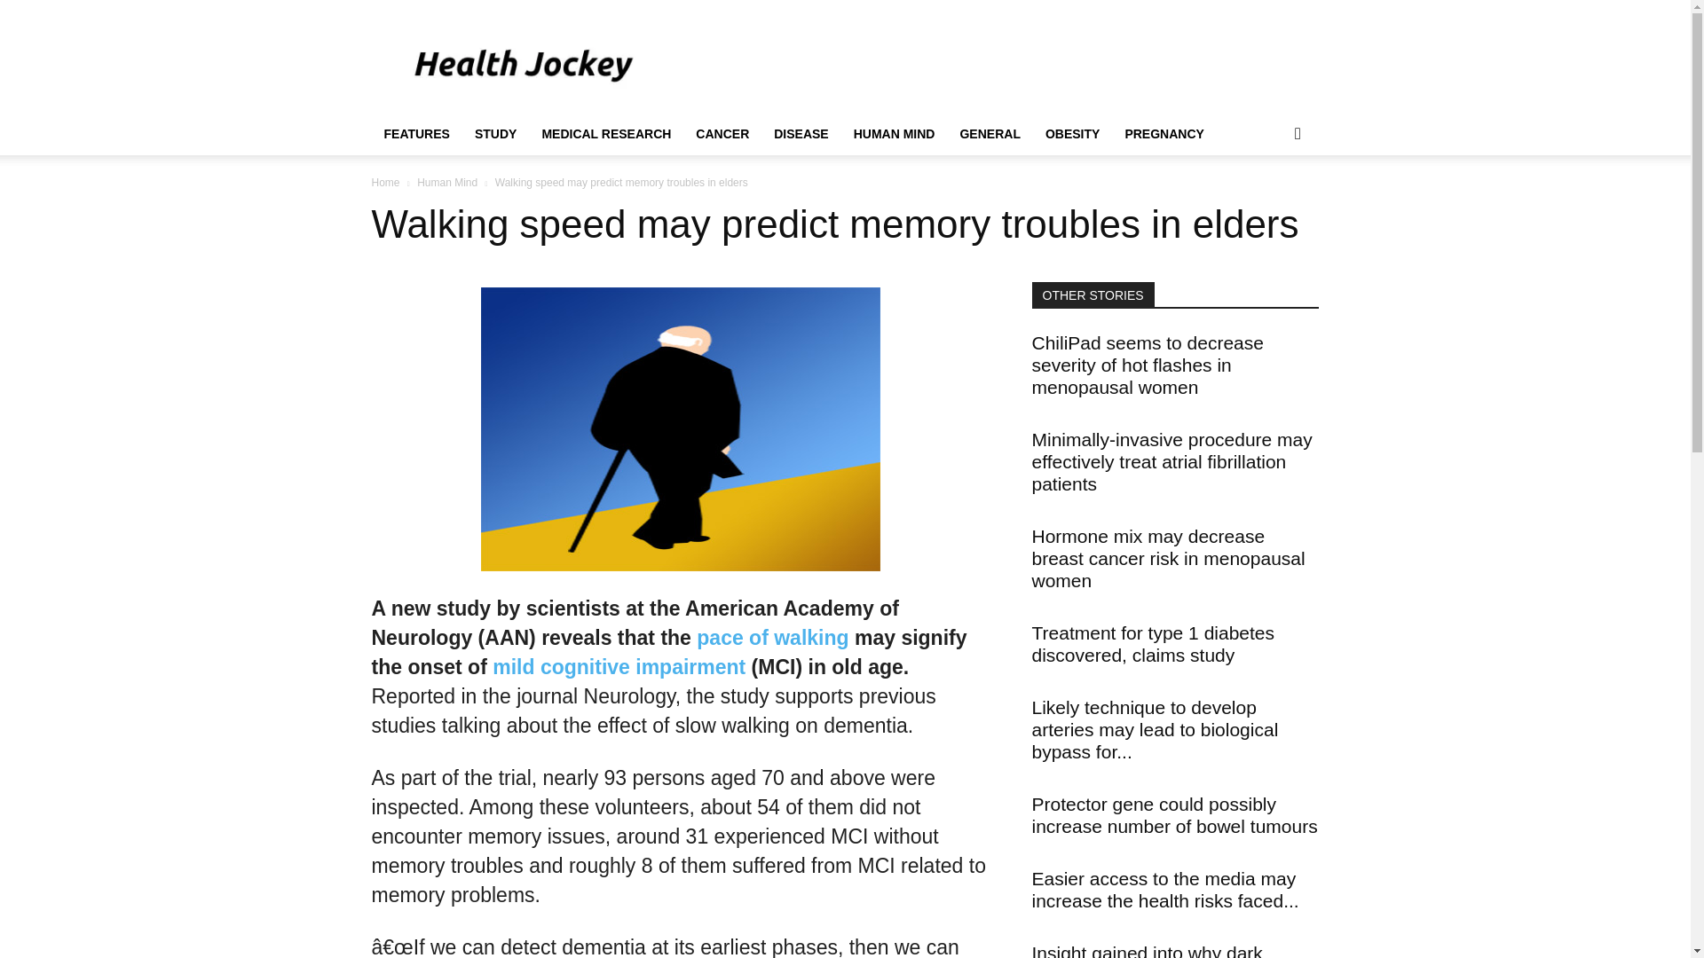 The image size is (1704, 958). Describe the element at coordinates (416, 133) in the screenshot. I see `FEATURES` at that location.